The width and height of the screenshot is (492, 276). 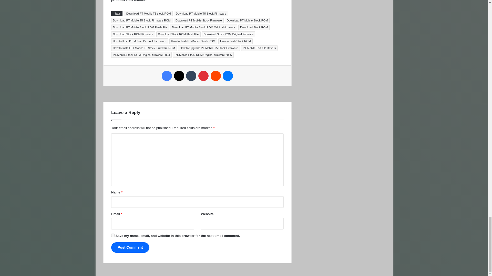 What do you see at coordinates (113, 235) in the screenshot?
I see `yes` at bounding box center [113, 235].